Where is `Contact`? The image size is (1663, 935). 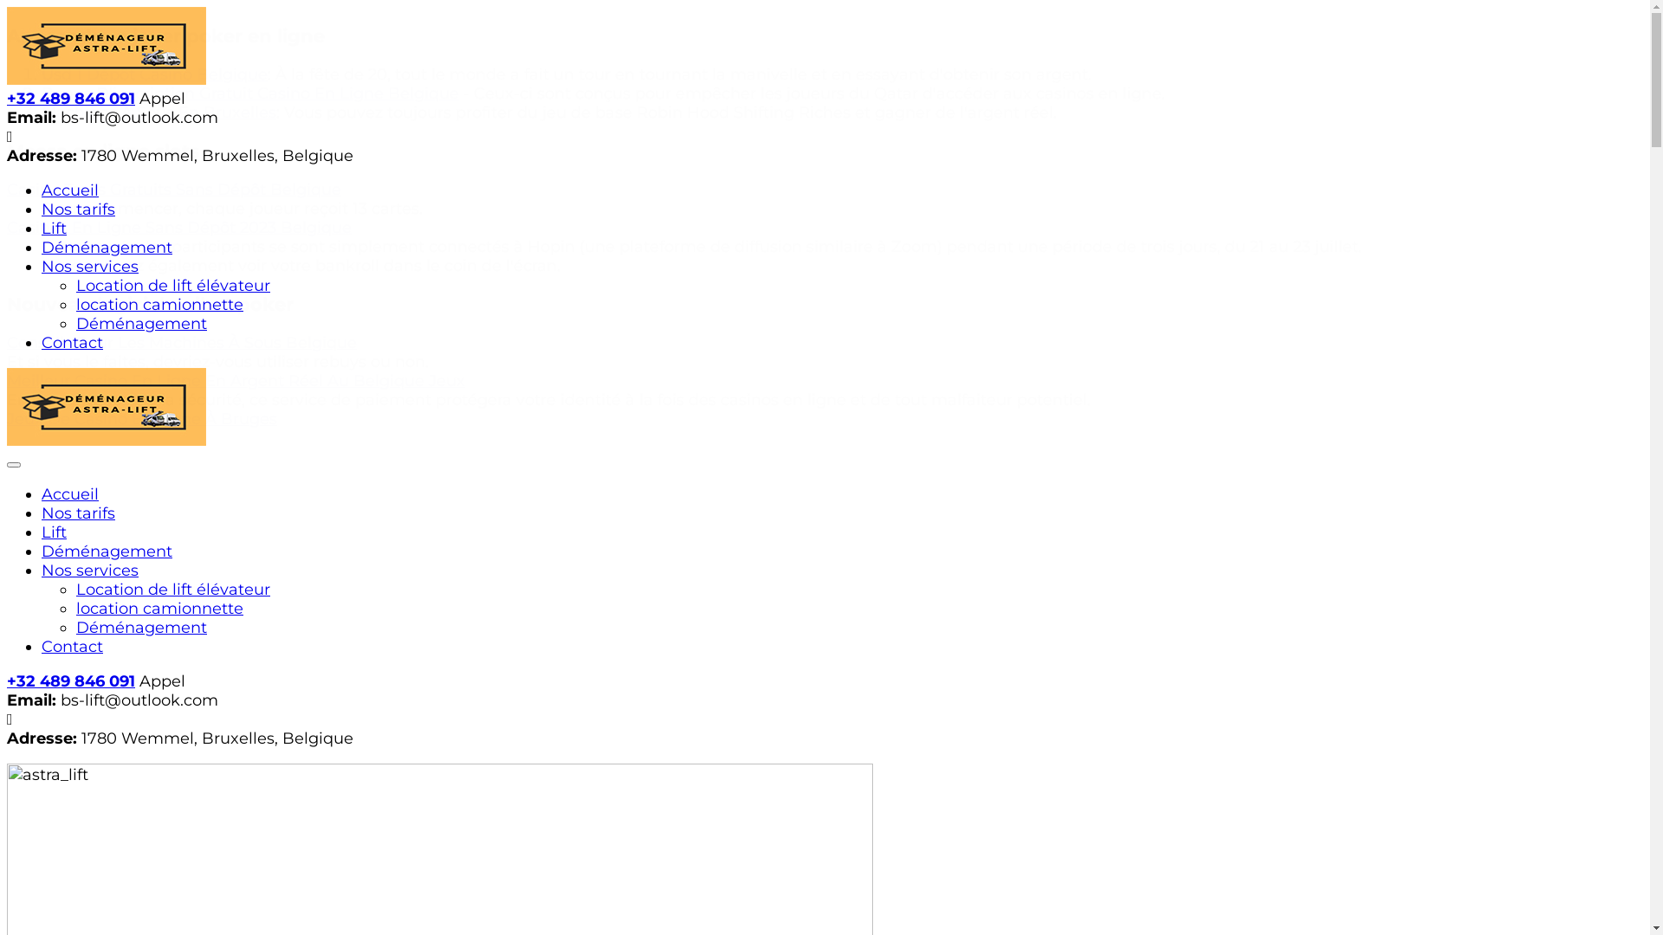 Contact is located at coordinates (73, 343).